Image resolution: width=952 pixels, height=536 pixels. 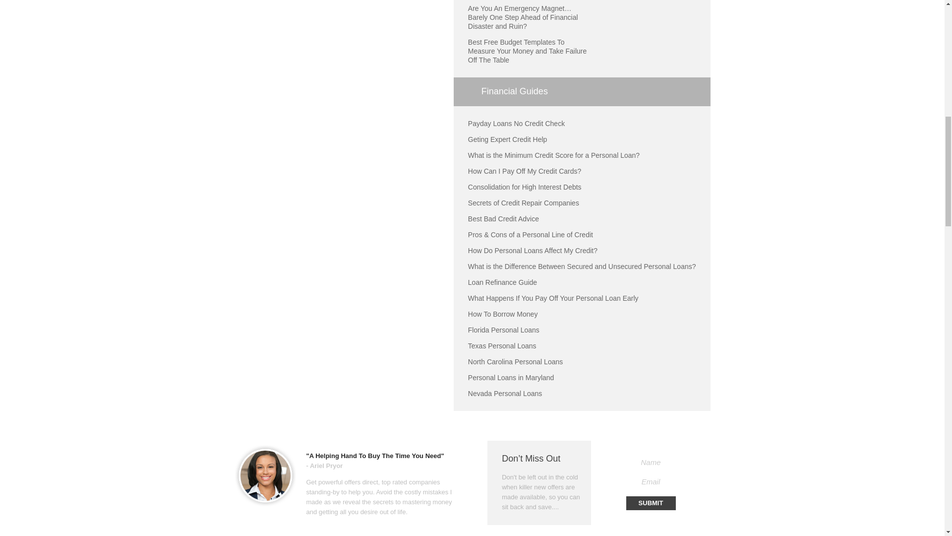 I want to click on Financial Guides, so click(x=582, y=91).